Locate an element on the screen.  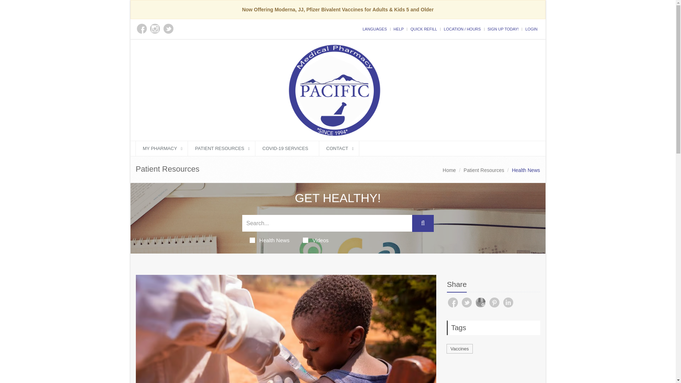
COVID-19 SERVICES is located at coordinates (287, 148).